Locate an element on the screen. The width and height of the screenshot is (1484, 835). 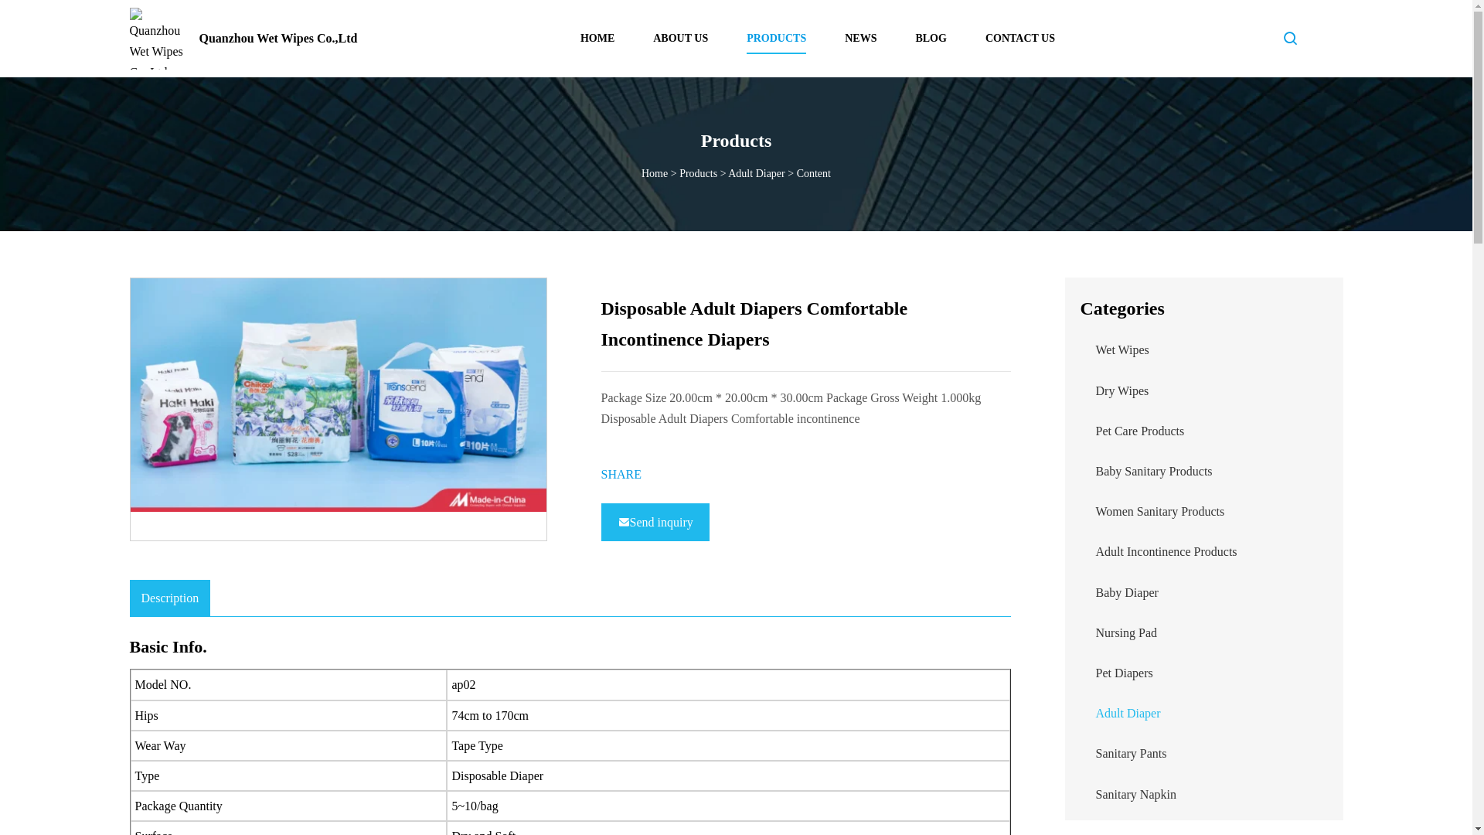
Pet Care Products is located at coordinates (1140, 430).